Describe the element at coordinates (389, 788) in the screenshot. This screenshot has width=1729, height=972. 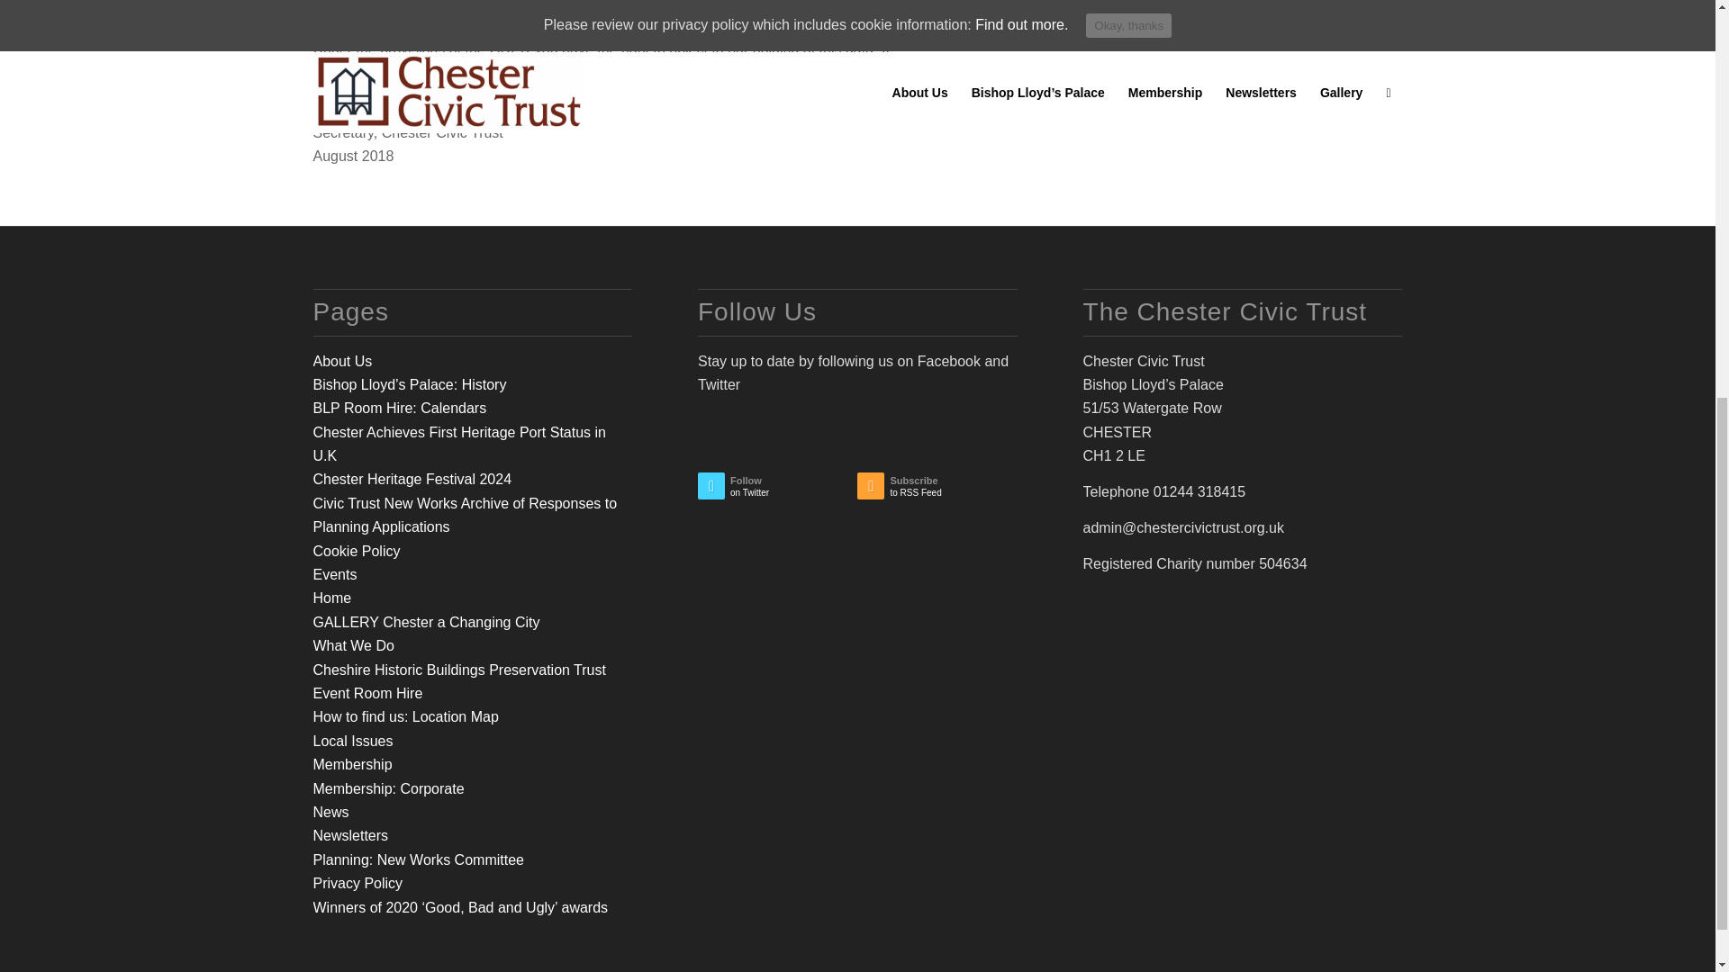
I see `Membership: Corporate` at that location.